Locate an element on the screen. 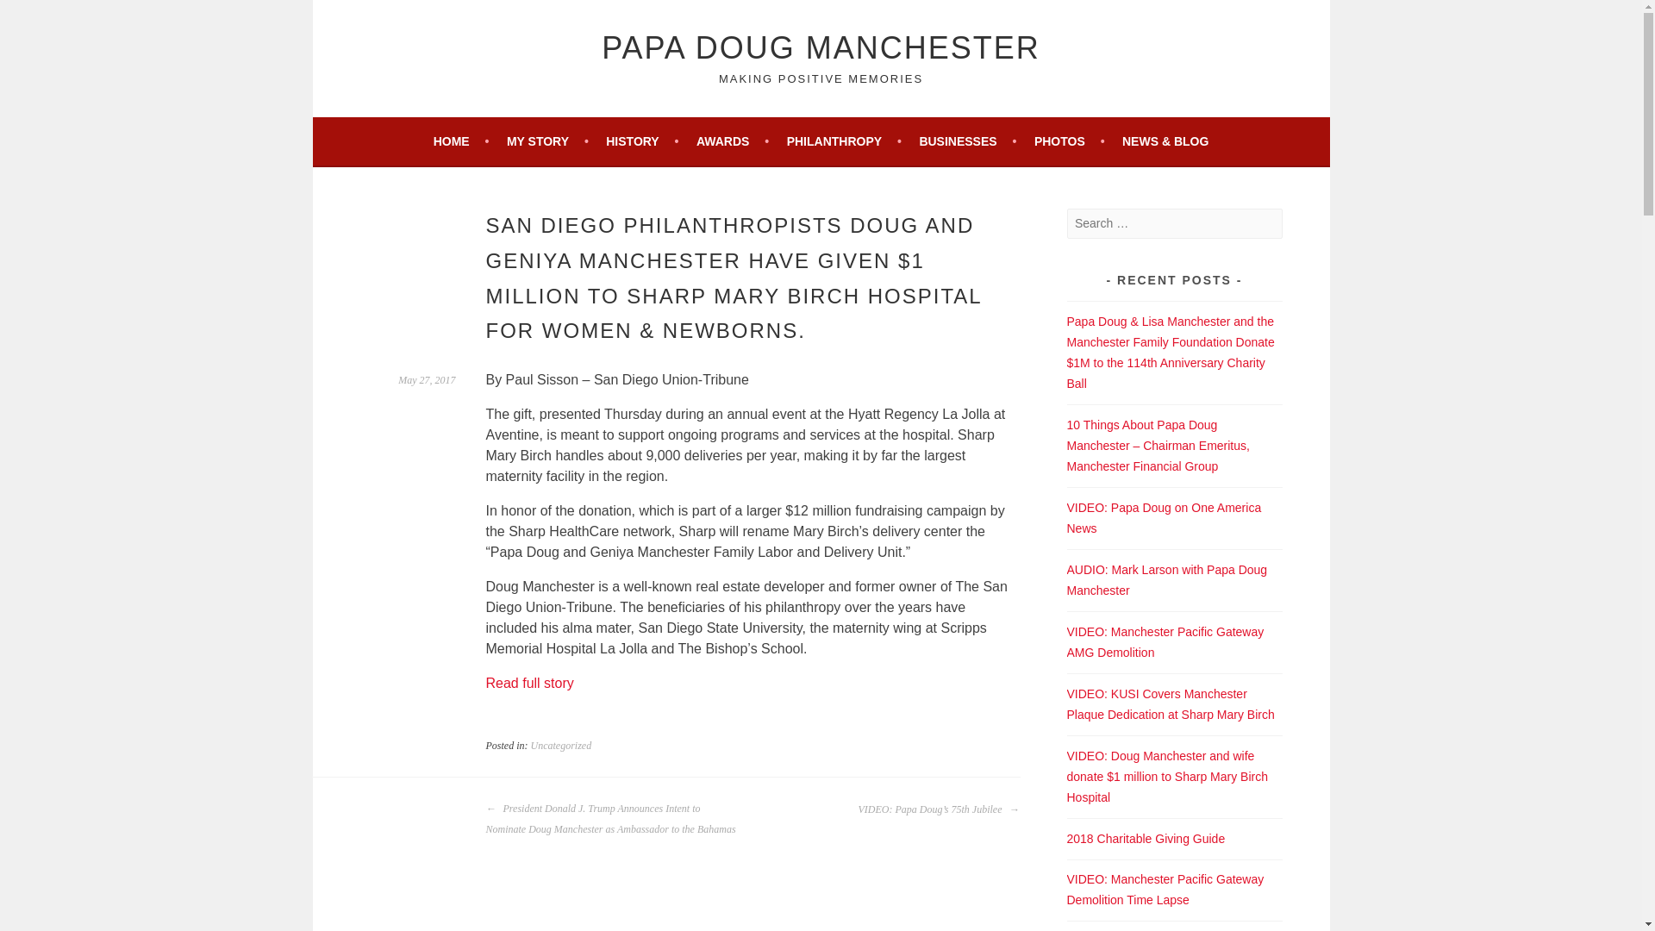 This screenshot has height=931, width=1655. Papa Doug Manchester is located at coordinates (821, 47).